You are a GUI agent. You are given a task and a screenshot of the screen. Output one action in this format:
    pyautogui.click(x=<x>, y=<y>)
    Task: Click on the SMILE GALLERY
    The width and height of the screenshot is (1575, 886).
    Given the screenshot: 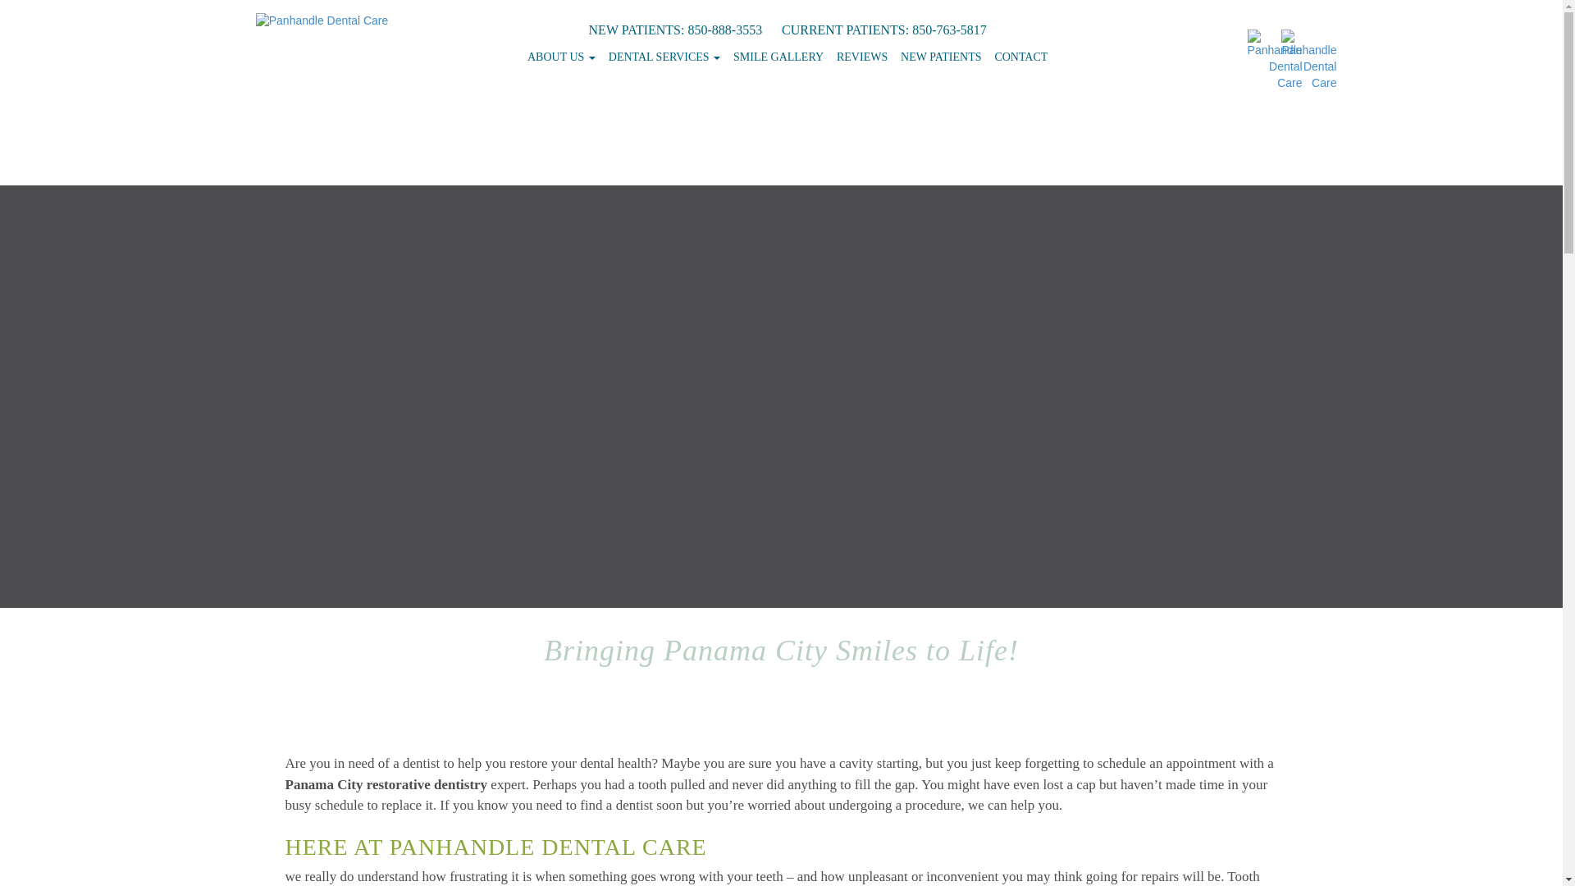 What is the action you would take?
    pyautogui.click(x=778, y=57)
    